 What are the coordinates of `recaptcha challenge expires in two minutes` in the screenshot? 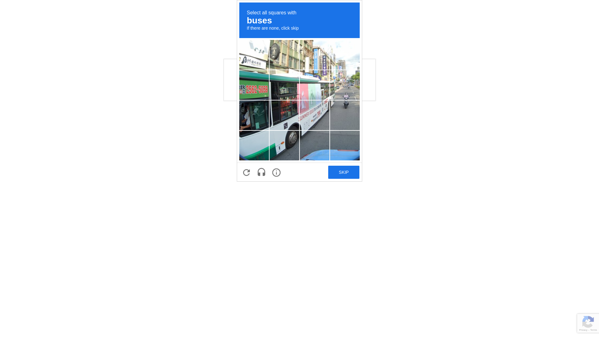 It's located at (299, 91).